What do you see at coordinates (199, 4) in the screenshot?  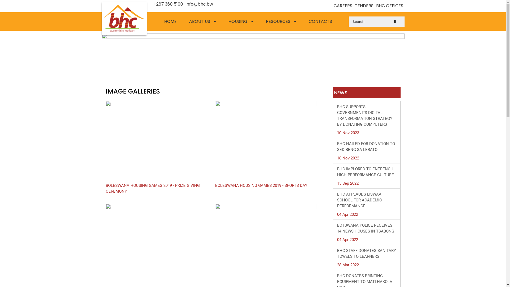 I see `info@bhc.bw` at bounding box center [199, 4].